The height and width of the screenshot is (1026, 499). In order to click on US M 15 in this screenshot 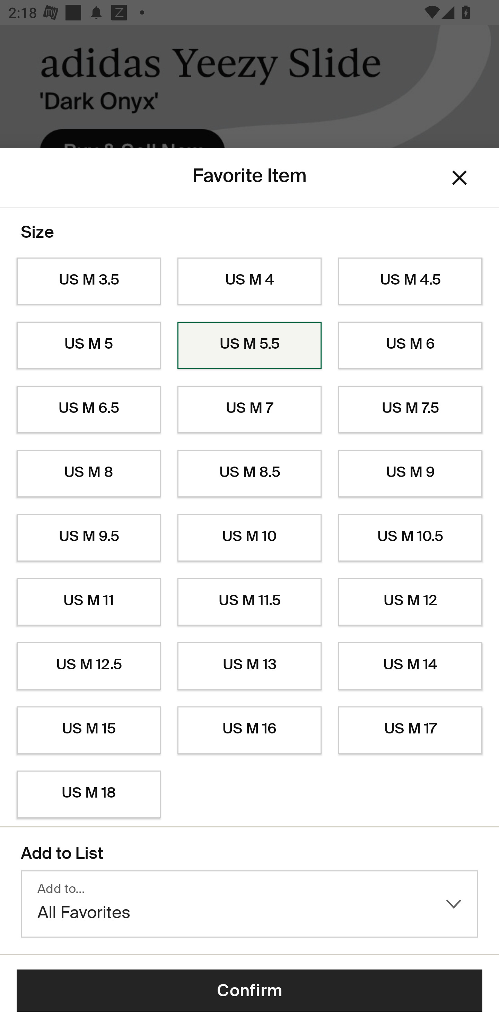, I will do `click(88, 730)`.